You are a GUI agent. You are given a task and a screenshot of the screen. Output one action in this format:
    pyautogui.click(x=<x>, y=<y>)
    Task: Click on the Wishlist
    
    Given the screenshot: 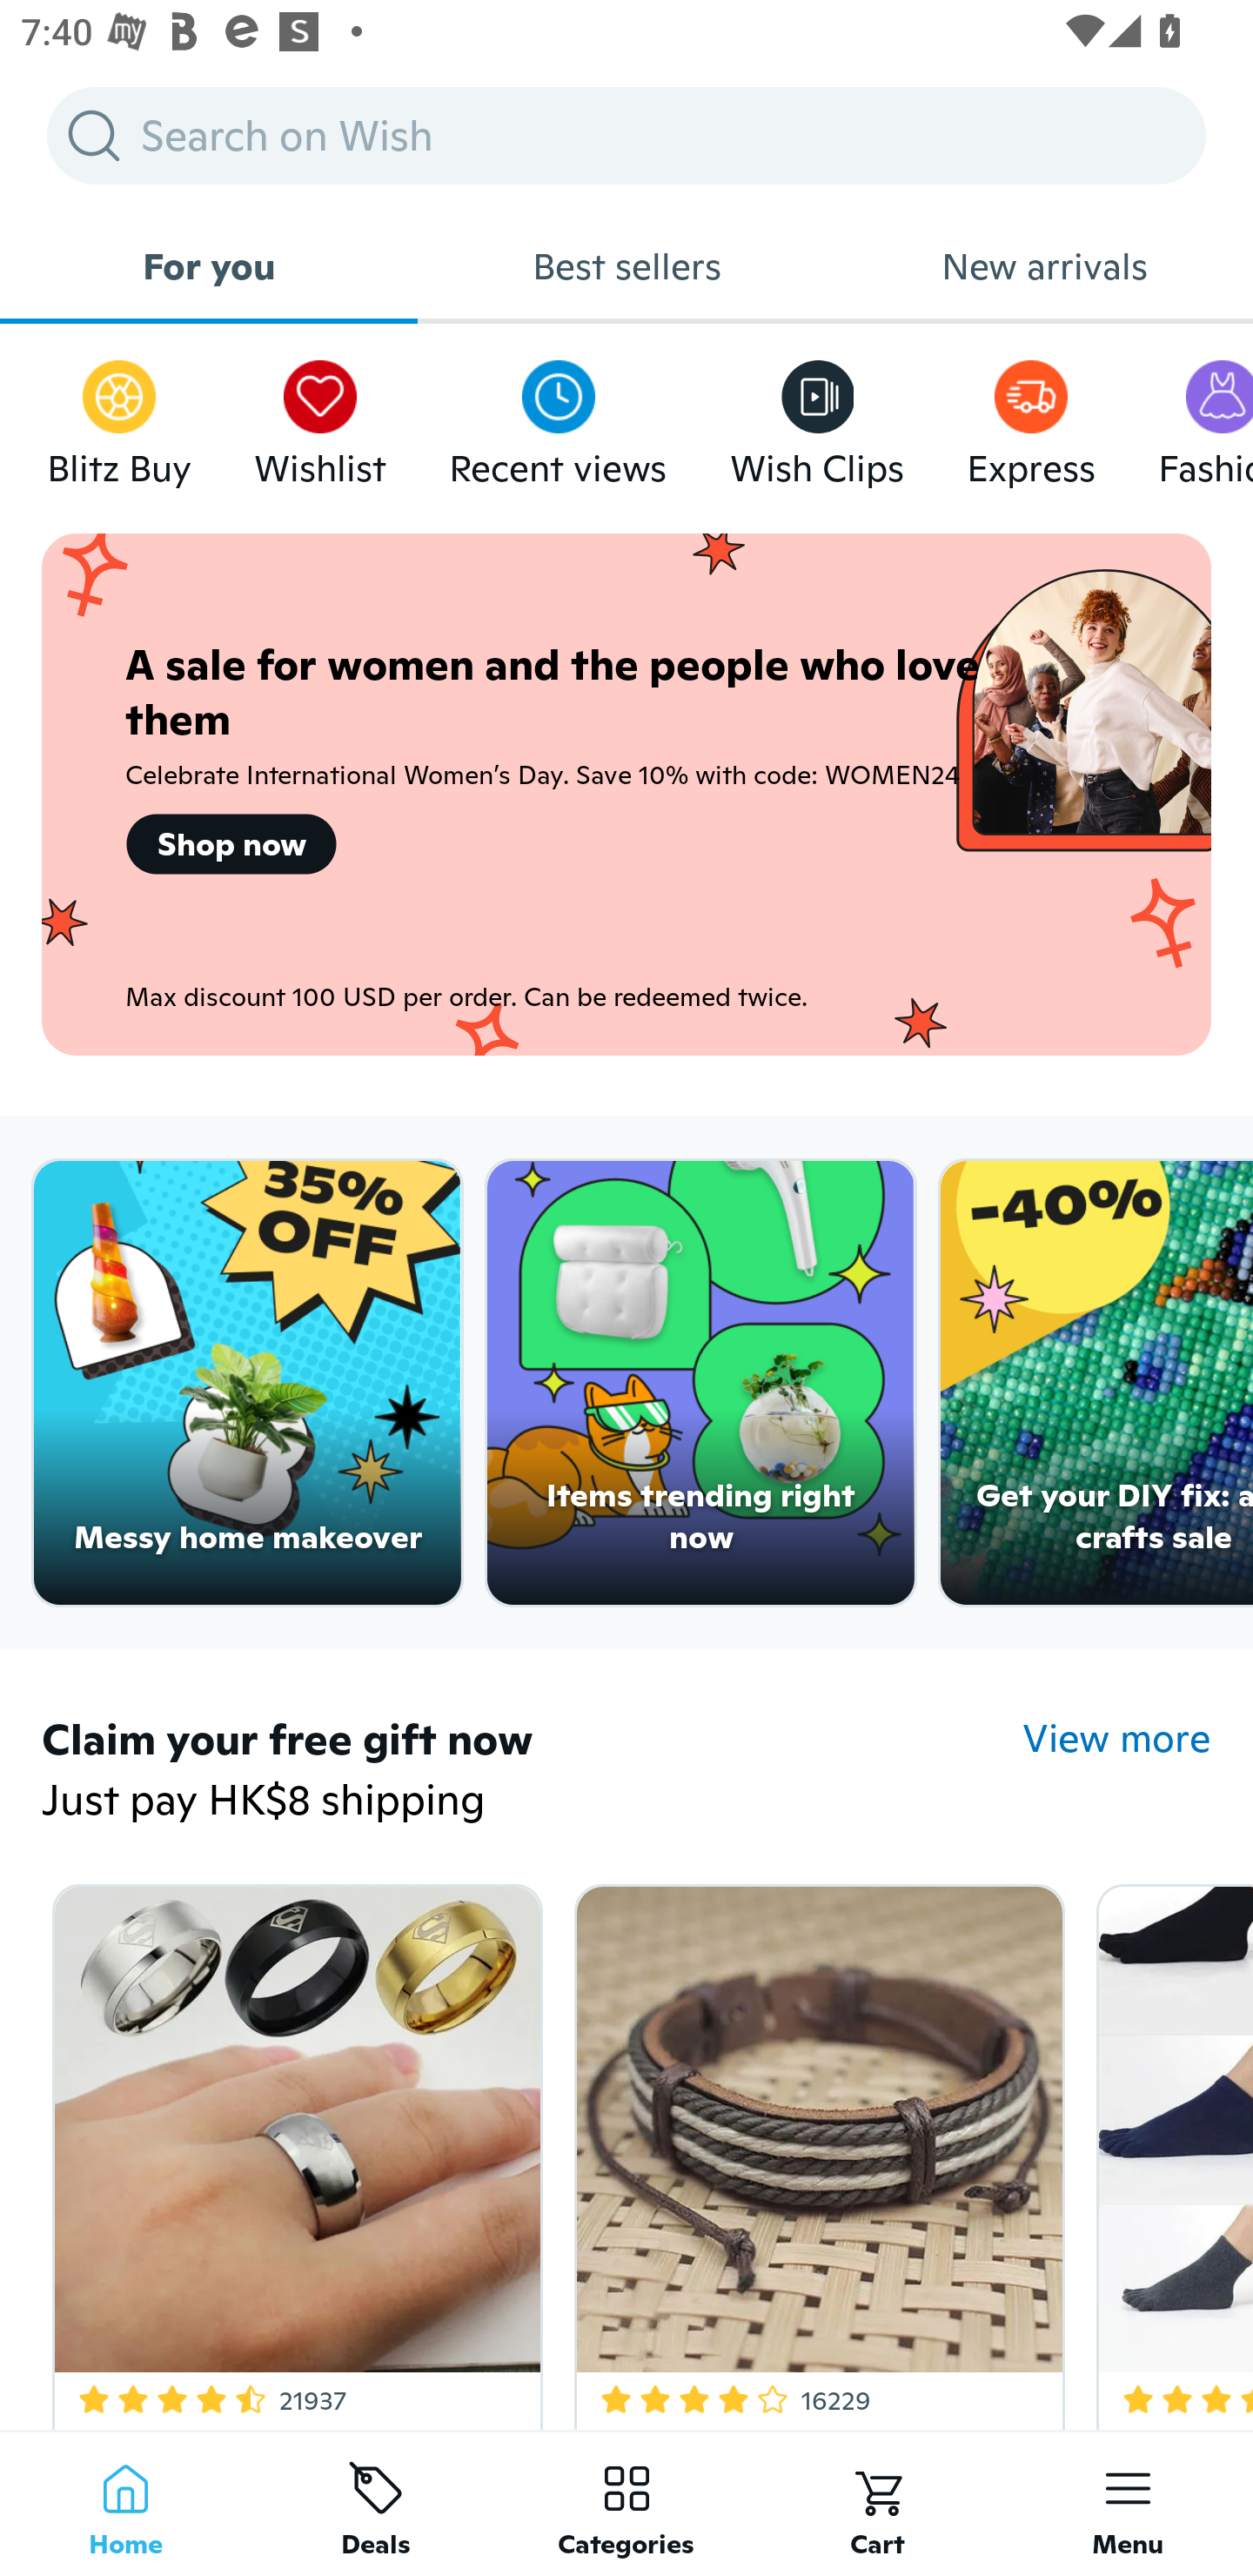 What is the action you would take?
    pyautogui.click(x=320, y=416)
    